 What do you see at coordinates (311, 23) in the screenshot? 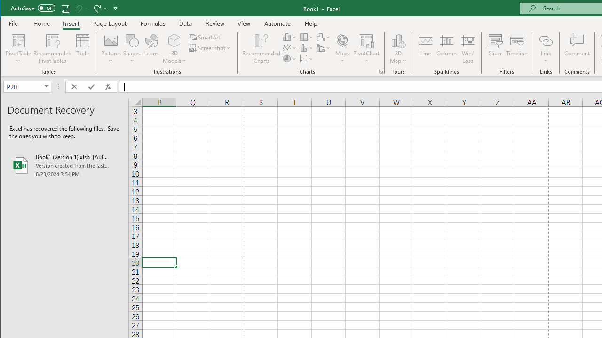
I see `Help` at bounding box center [311, 23].